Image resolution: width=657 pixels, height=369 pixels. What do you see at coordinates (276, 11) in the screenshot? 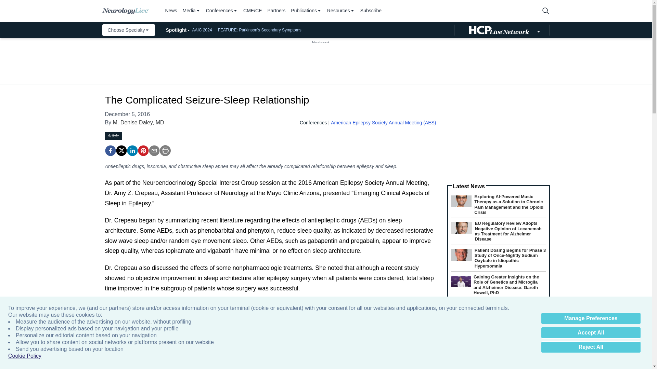
I see `Partners` at bounding box center [276, 11].